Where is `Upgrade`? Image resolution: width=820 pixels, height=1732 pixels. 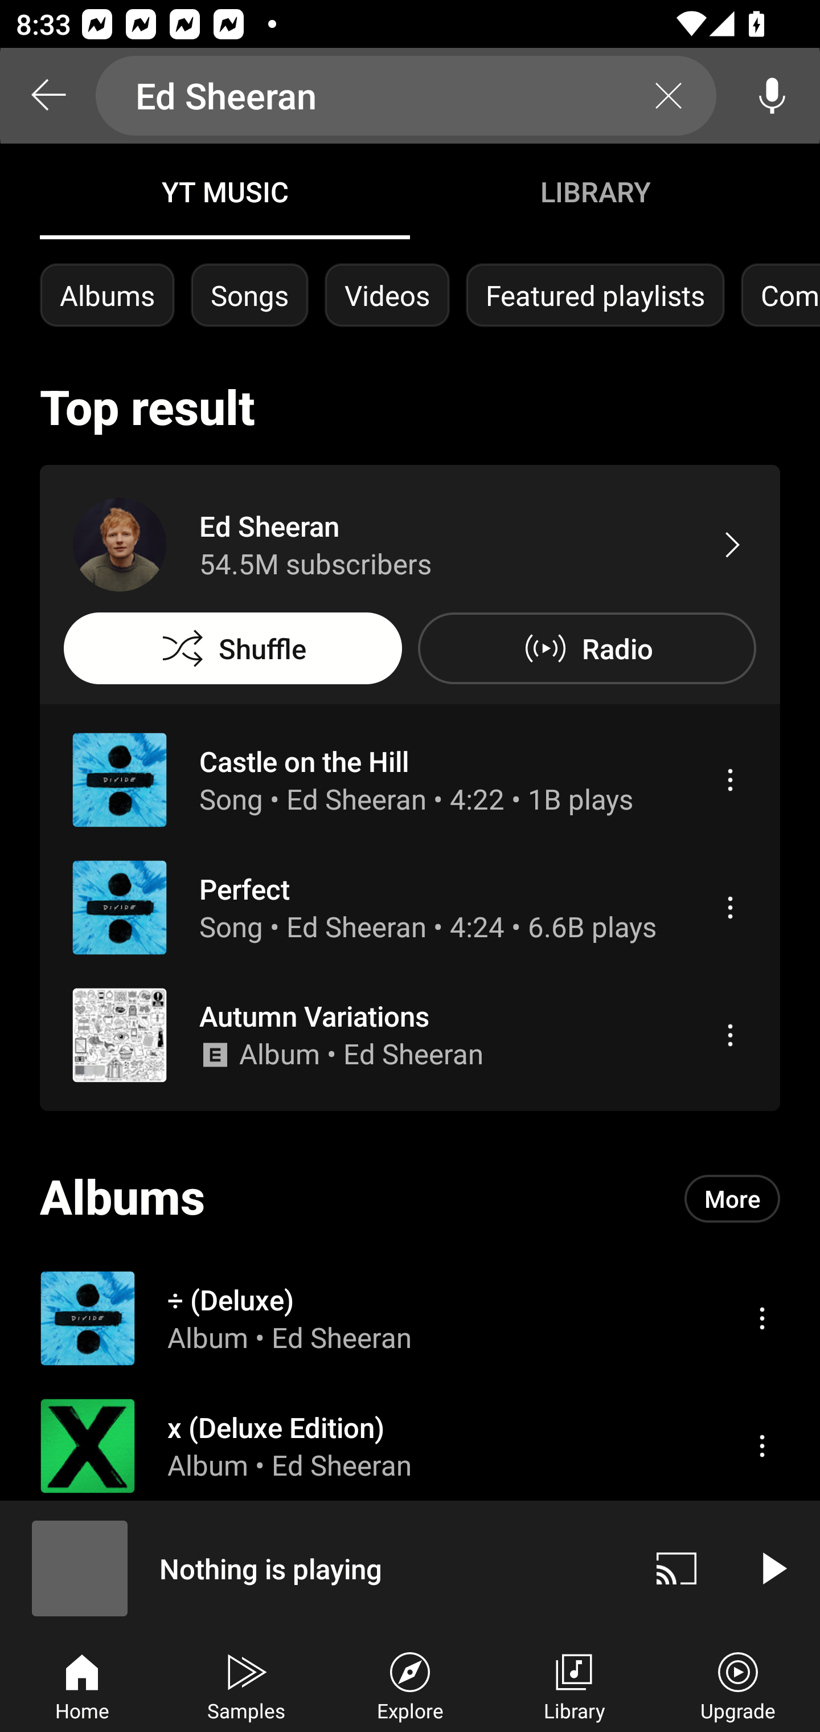 Upgrade is located at coordinates (738, 1684).